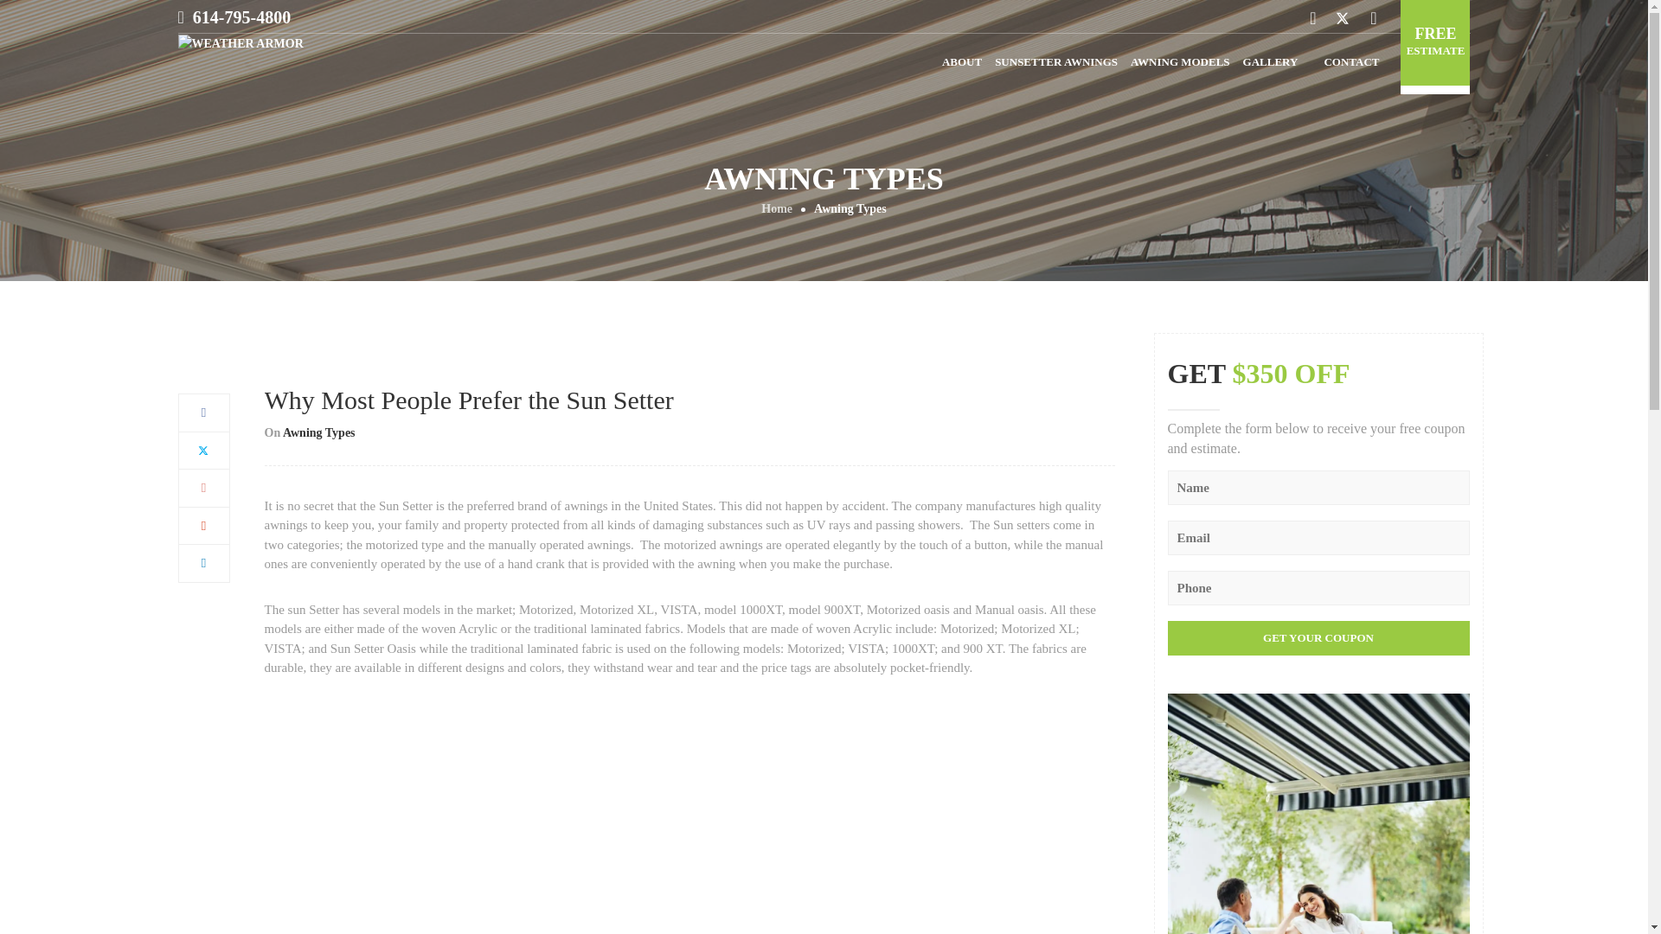  Describe the element at coordinates (955, 62) in the screenshot. I see `ABOUT` at that location.